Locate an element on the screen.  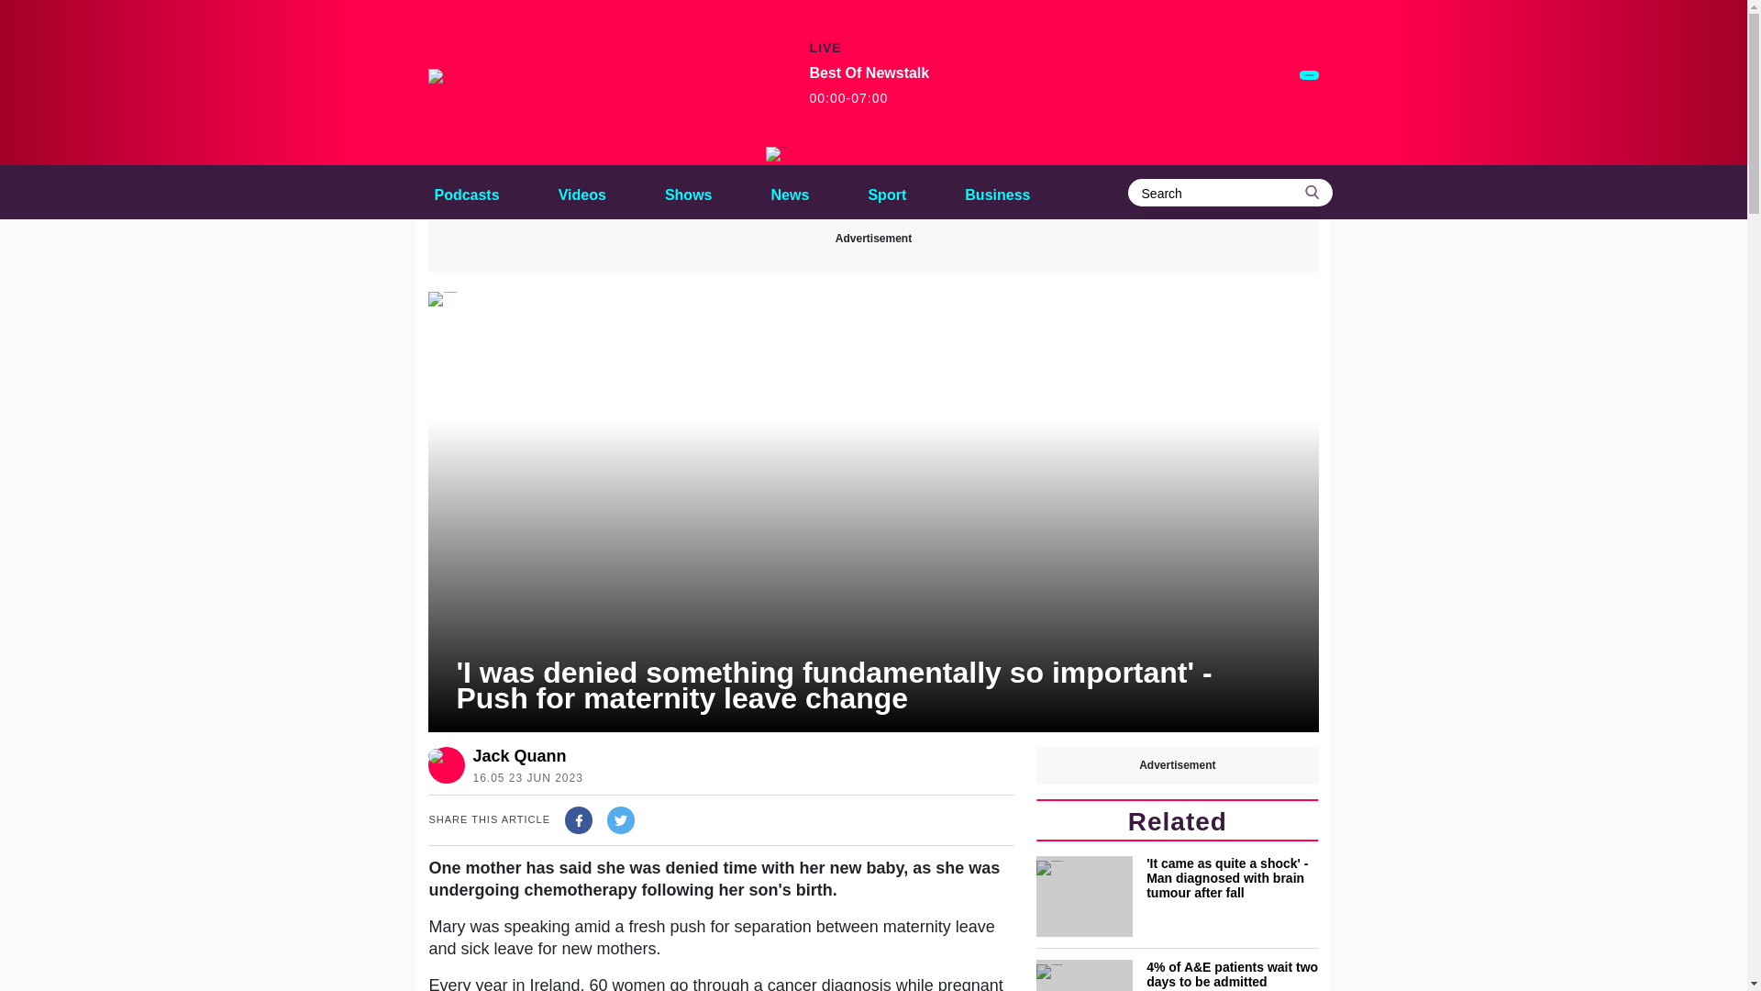
Shows is located at coordinates (869, 85).